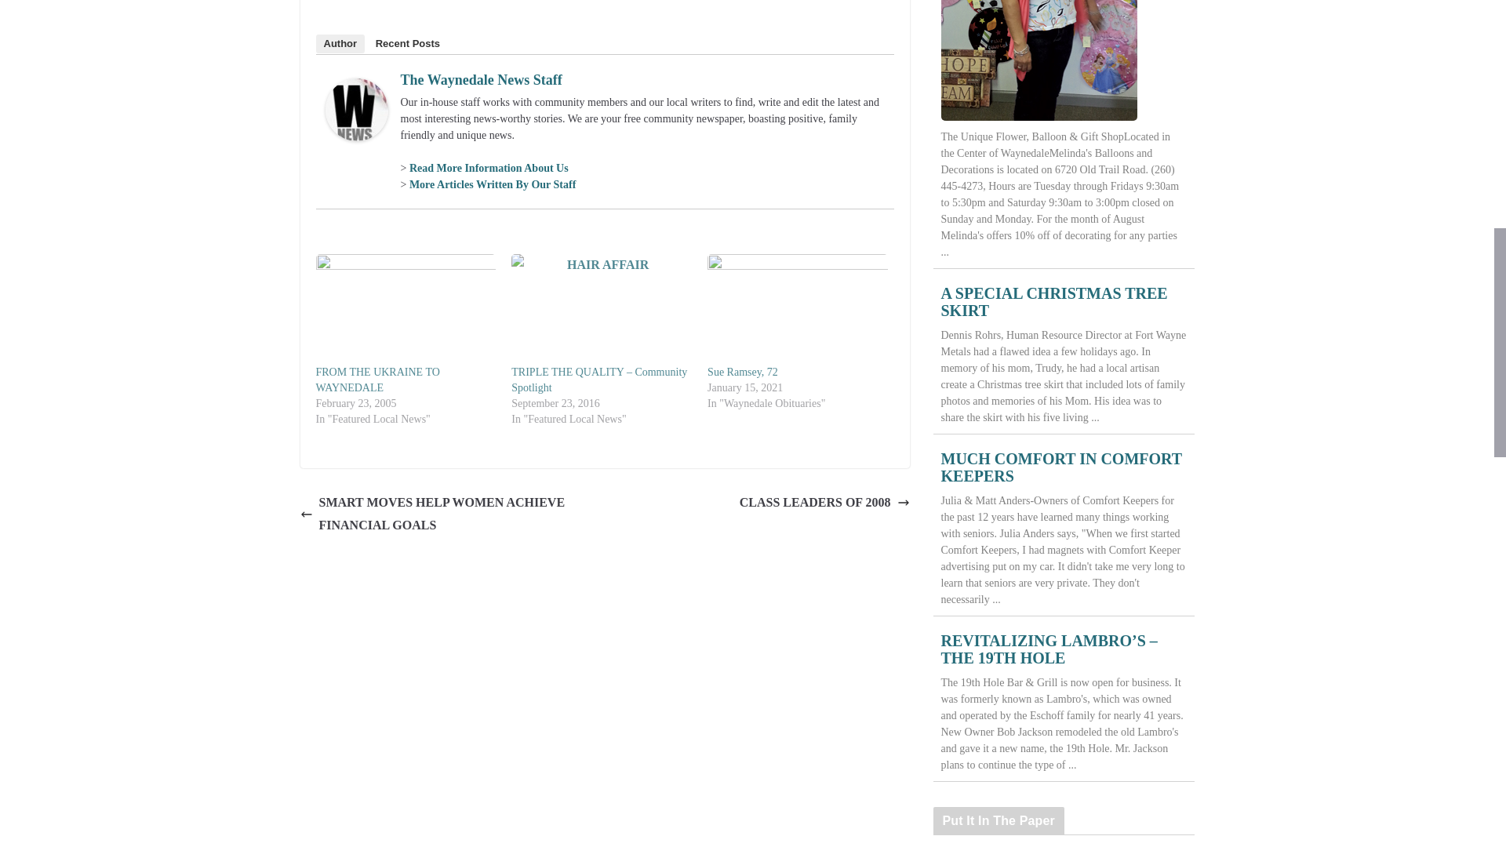 The width and height of the screenshot is (1506, 847). What do you see at coordinates (407, 44) in the screenshot?
I see `Recent Posts` at bounding box center [407, 44].